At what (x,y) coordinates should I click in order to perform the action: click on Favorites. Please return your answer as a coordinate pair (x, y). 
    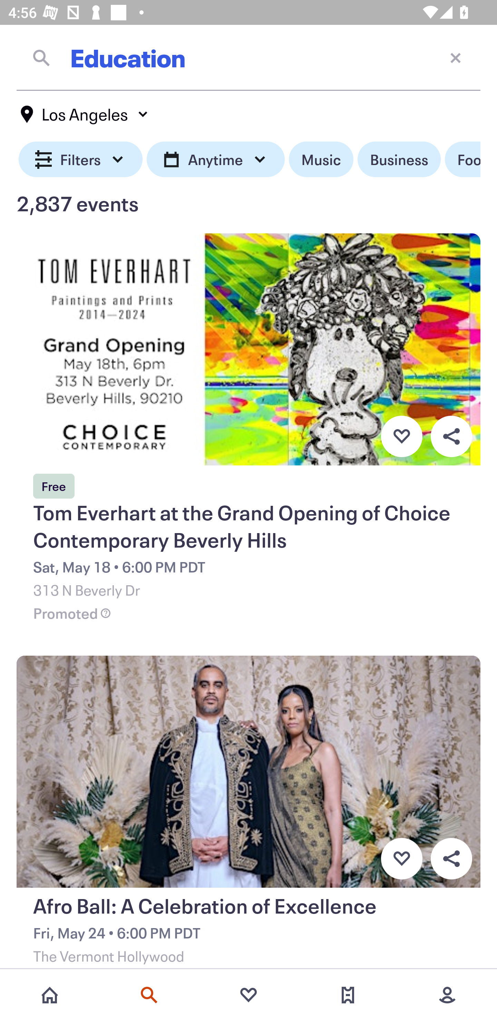
    Looking at the image, I should click on (248, 995).